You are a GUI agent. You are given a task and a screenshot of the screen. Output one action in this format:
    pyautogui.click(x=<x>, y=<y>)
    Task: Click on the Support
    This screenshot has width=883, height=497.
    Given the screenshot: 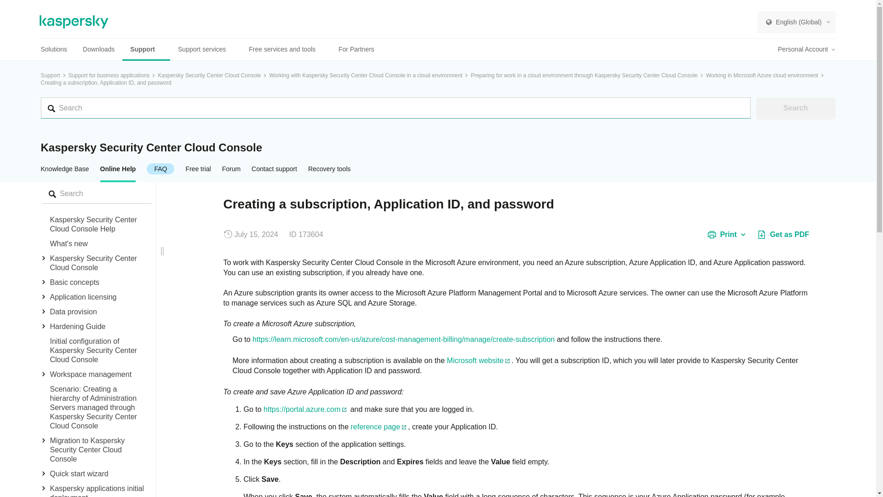 What is the action you would take?
    pyautogui.click(x=146, y=49)
    